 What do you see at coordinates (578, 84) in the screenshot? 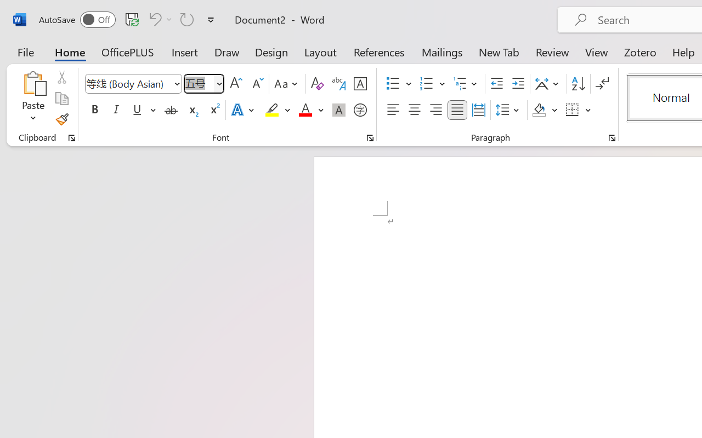
I see `Sort...` at bounding box center [578, 84].